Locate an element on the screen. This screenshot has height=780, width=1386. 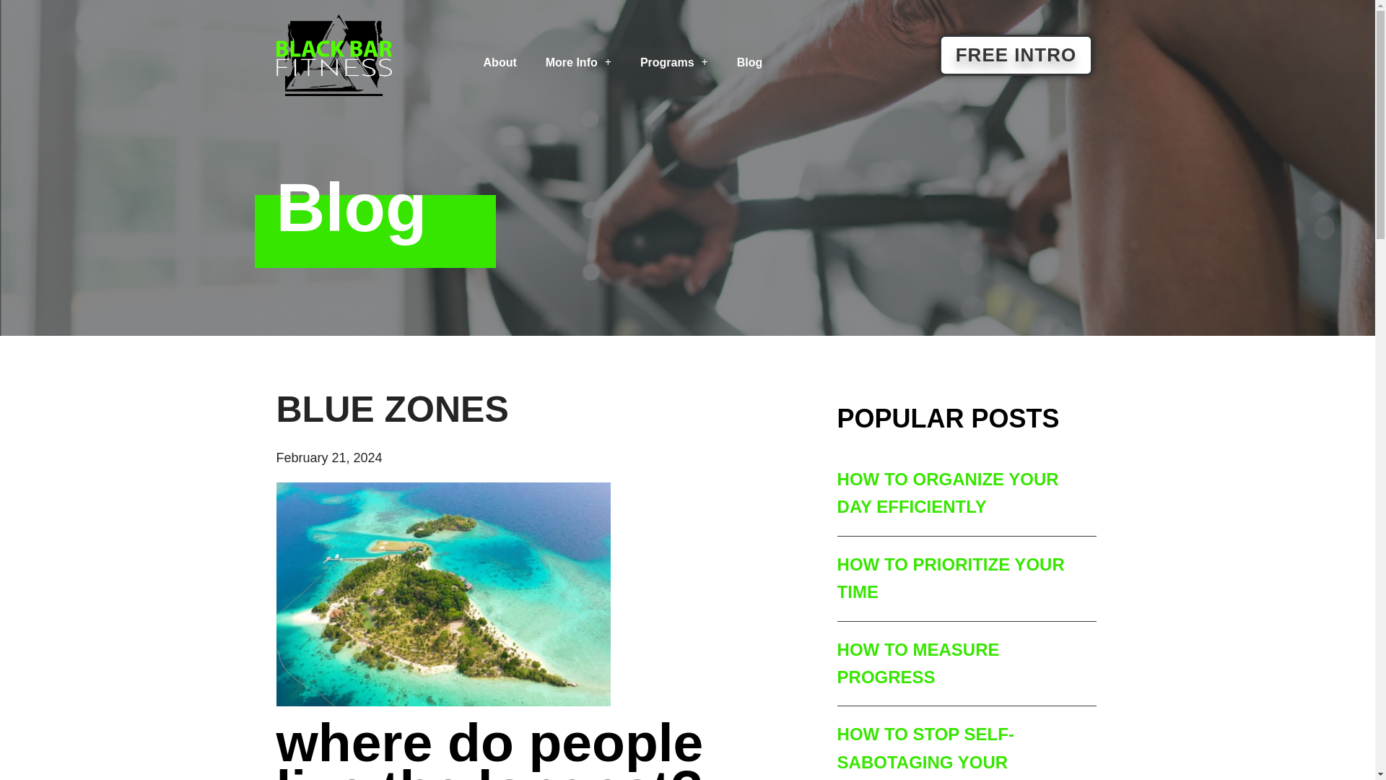
Programs is located at coordinates (674, 62).